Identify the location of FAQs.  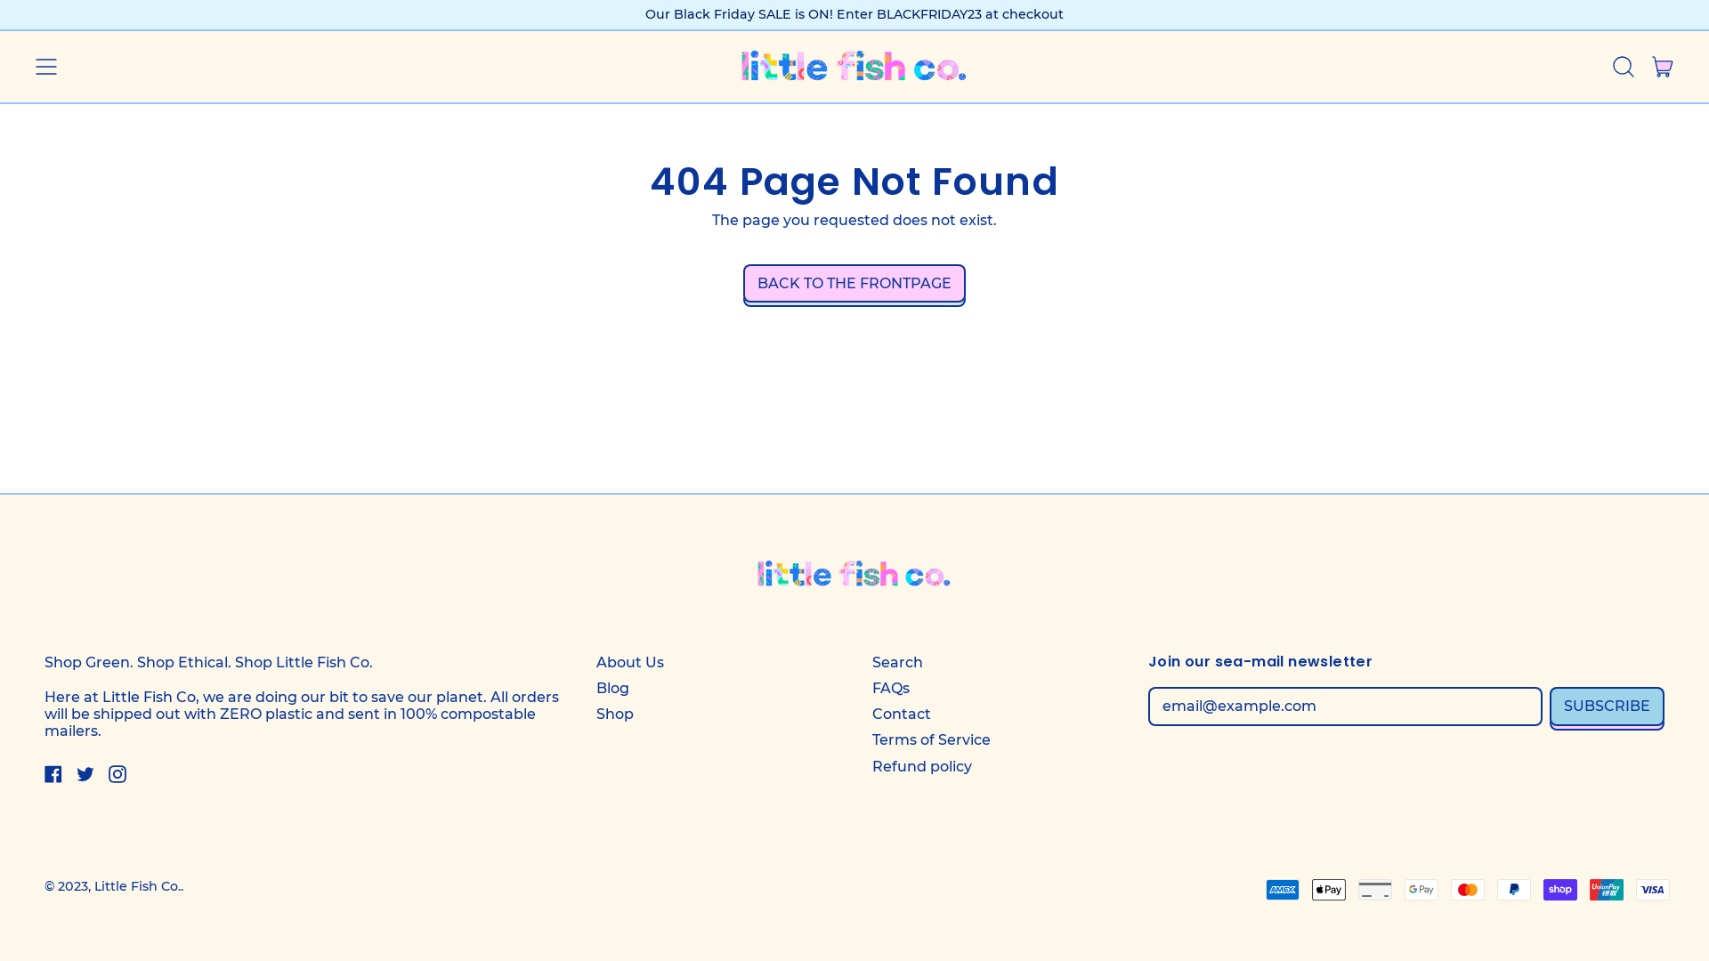
(890, 689).